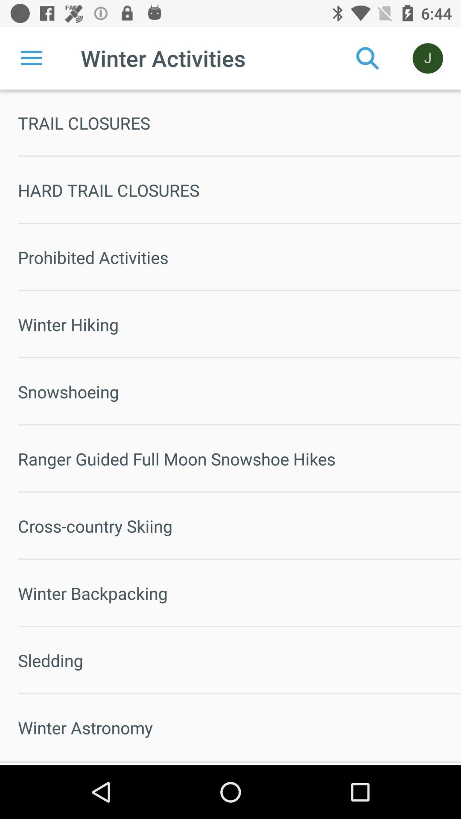  Describe the element at coordinates (31, 58) in the screenshot. I see `turn on icon next to the winter activities item` at that location.